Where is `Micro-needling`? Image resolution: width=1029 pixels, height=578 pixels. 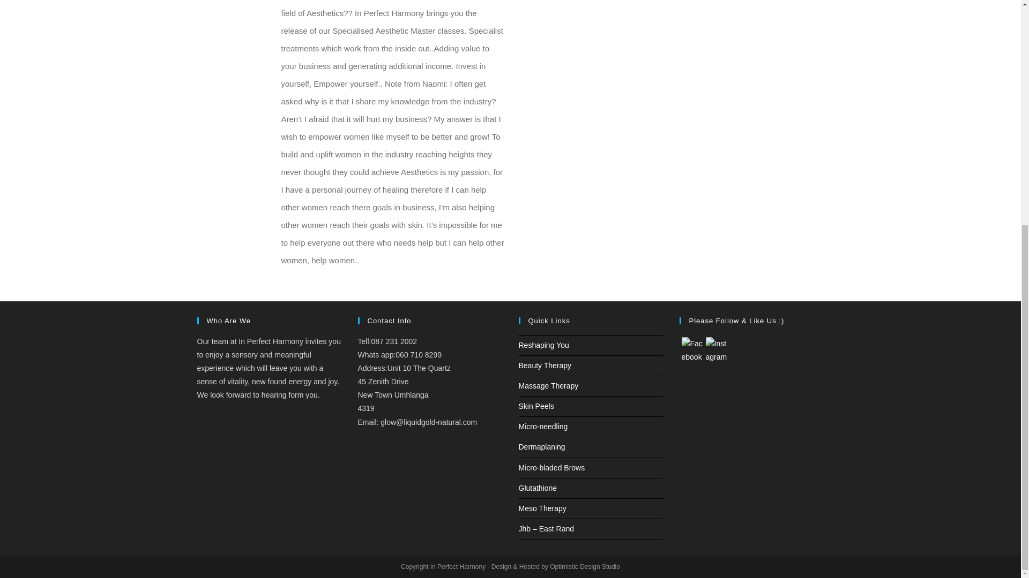 Micro-needling is located at coordinates (543, 426).